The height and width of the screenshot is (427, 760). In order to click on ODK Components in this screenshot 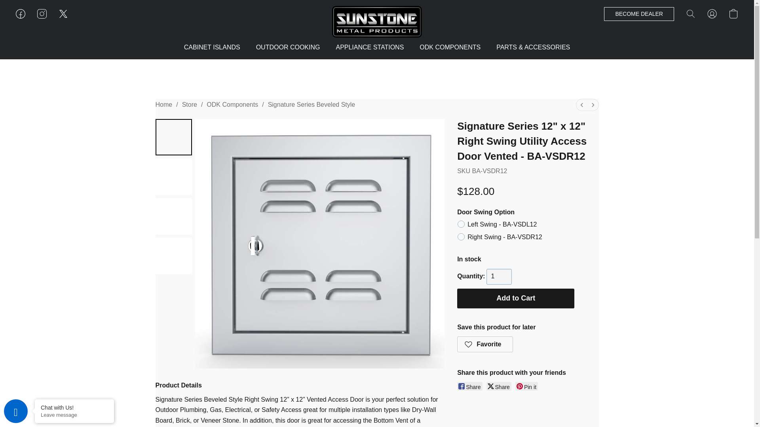, I will do `click(232, 104)`.